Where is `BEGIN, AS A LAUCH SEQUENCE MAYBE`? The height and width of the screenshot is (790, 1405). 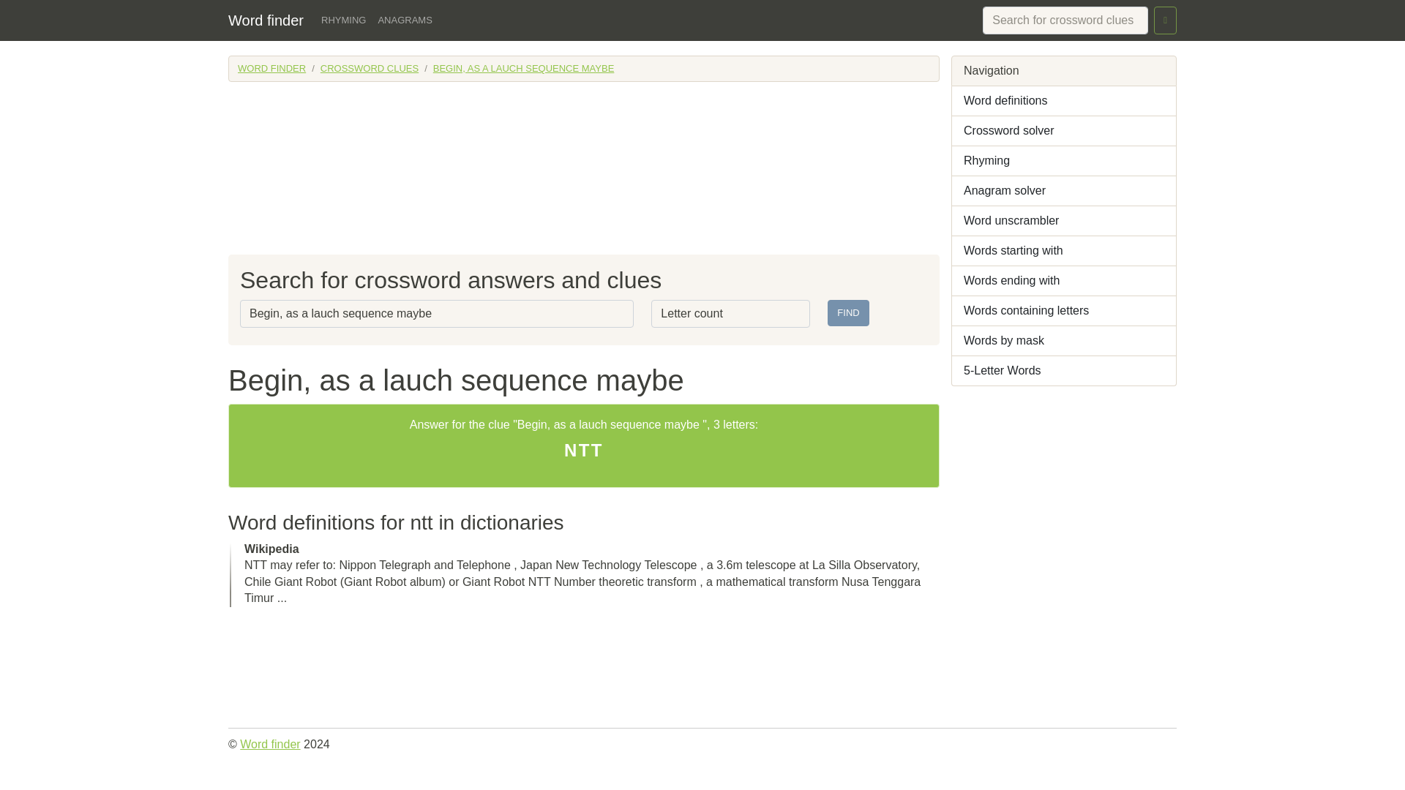
BEGIN, AS A LAUCH SEQUENCE MAYBE is located at coordinates (524, 69).